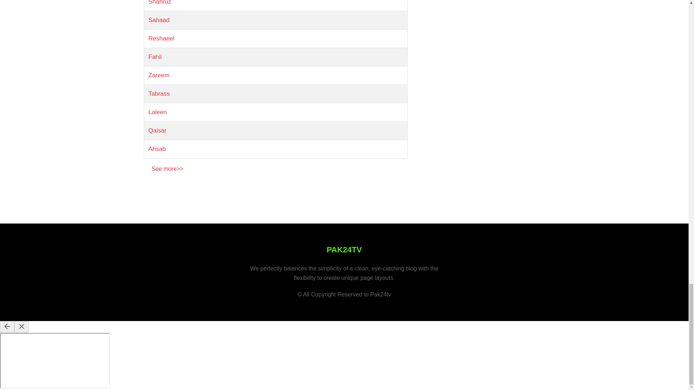 Image resolution: width=694 pixels, height=390 pixels. I want to click on Qaisar, so click(157, 131).